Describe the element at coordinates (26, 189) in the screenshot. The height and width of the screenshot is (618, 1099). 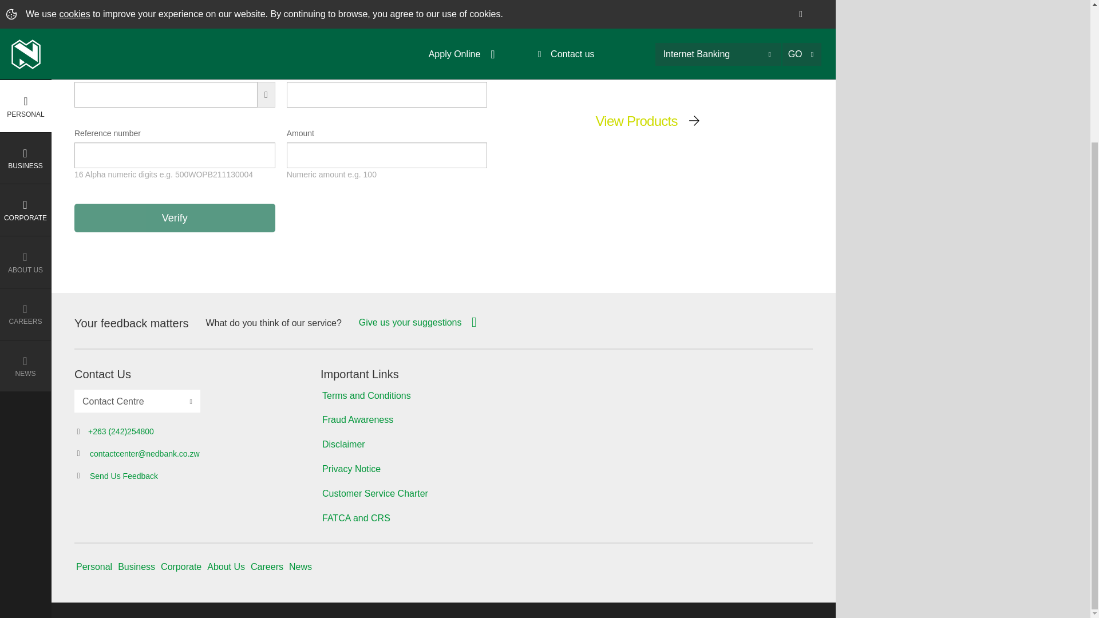
I see `NEWS` at that location.